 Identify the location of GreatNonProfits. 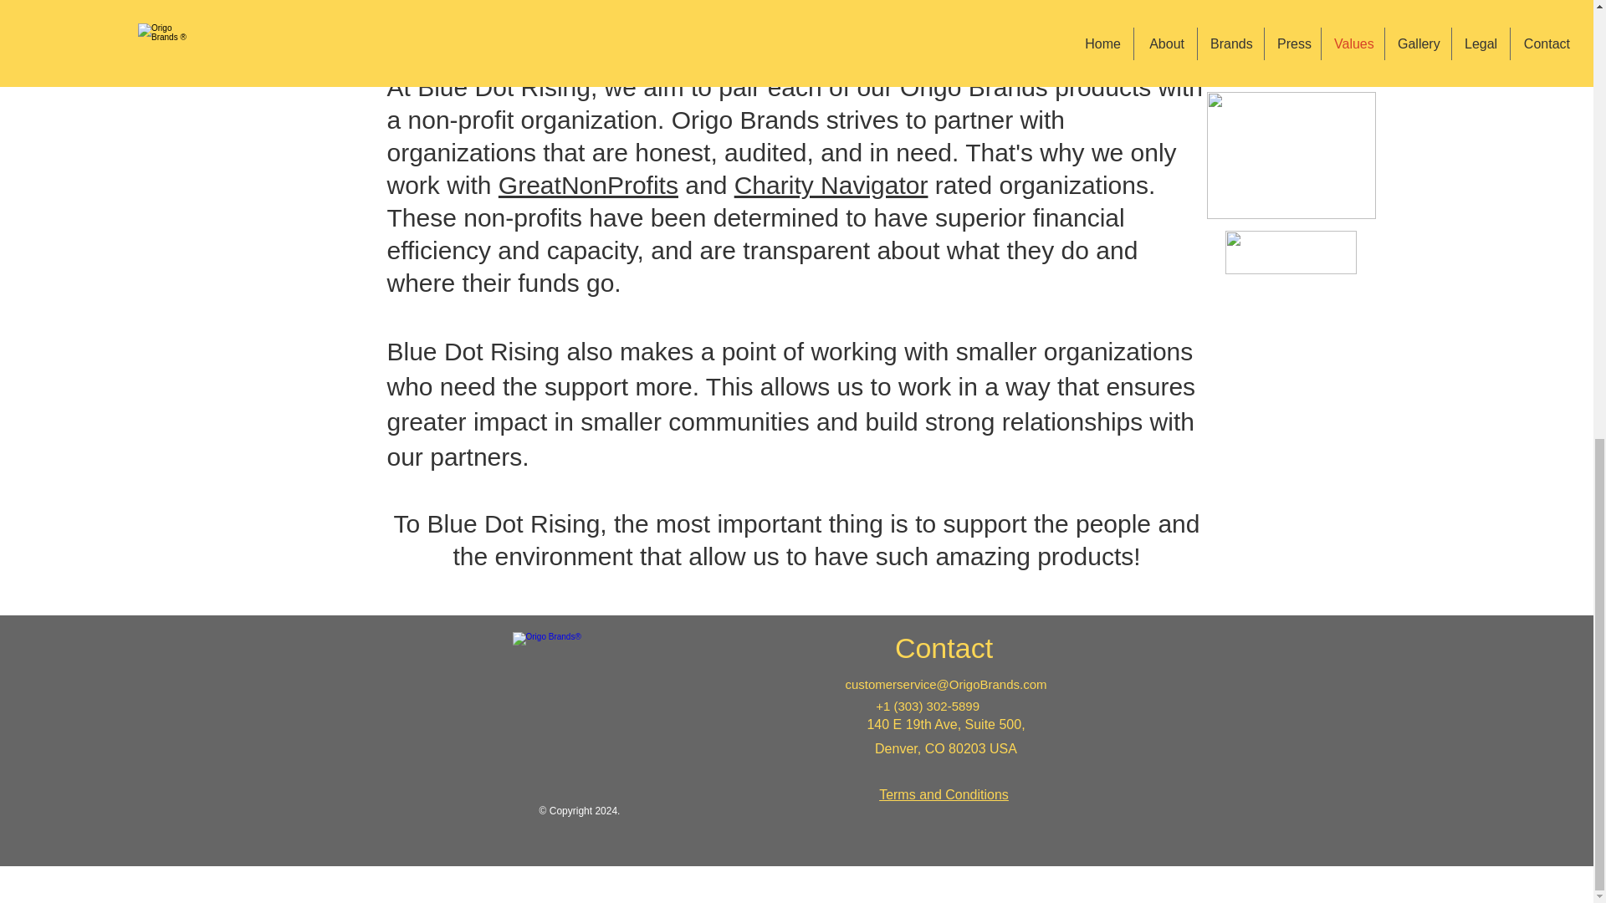
(587, 185).